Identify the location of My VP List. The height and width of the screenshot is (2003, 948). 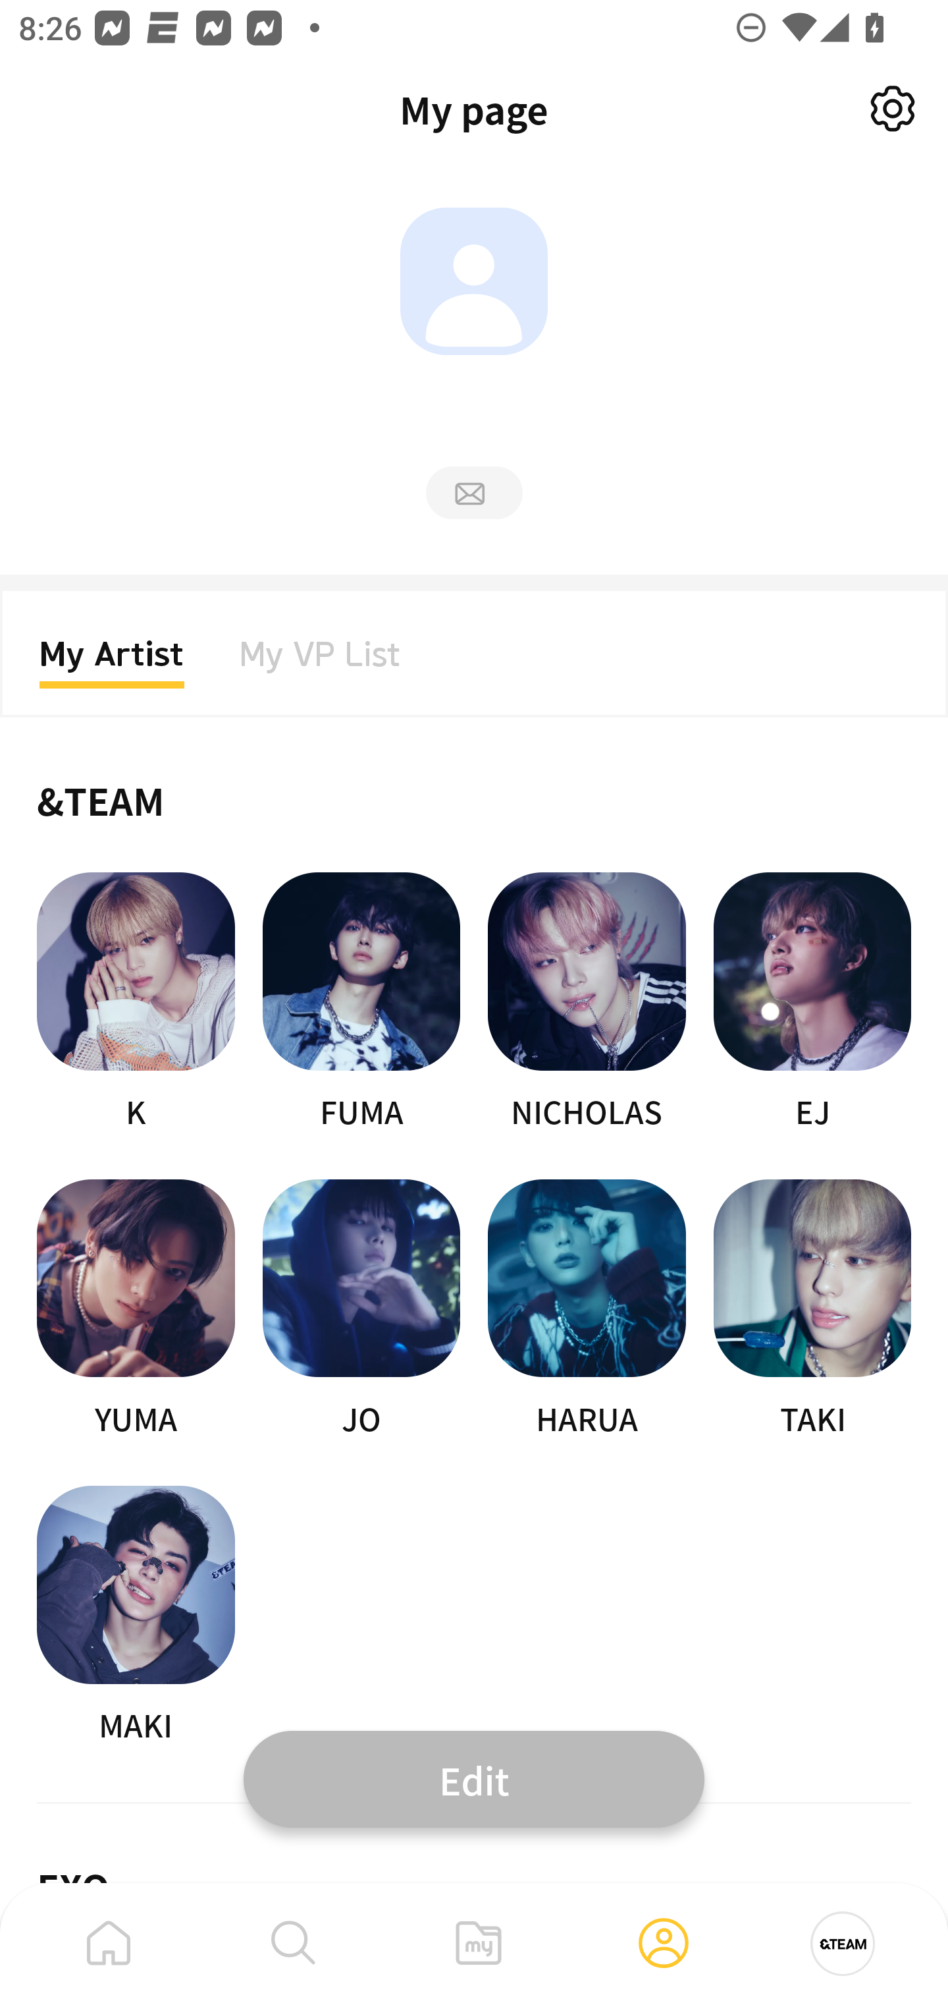
(320, 662).